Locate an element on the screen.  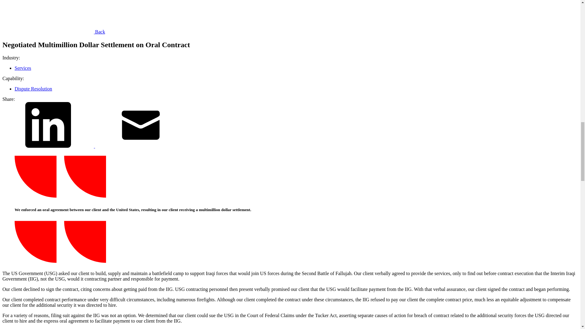
Dispute Resolution is located at coordinates (33, 89).